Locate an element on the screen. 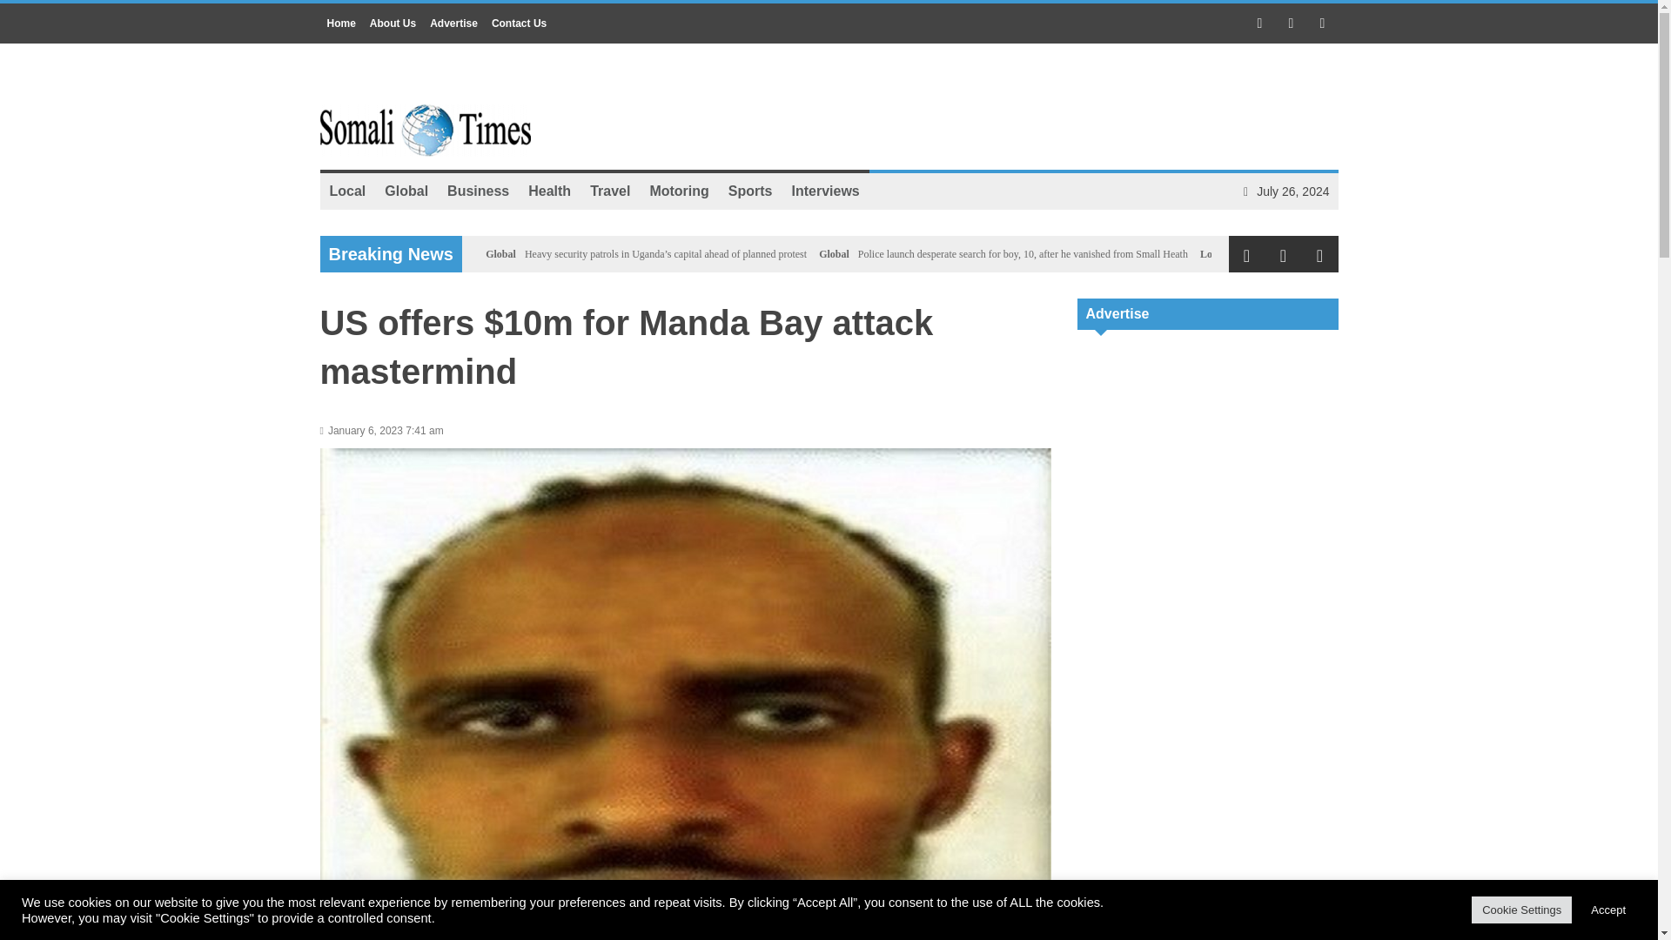 This screenshot has height=940, width=1671. Sports is located at coordinates (750, 191).